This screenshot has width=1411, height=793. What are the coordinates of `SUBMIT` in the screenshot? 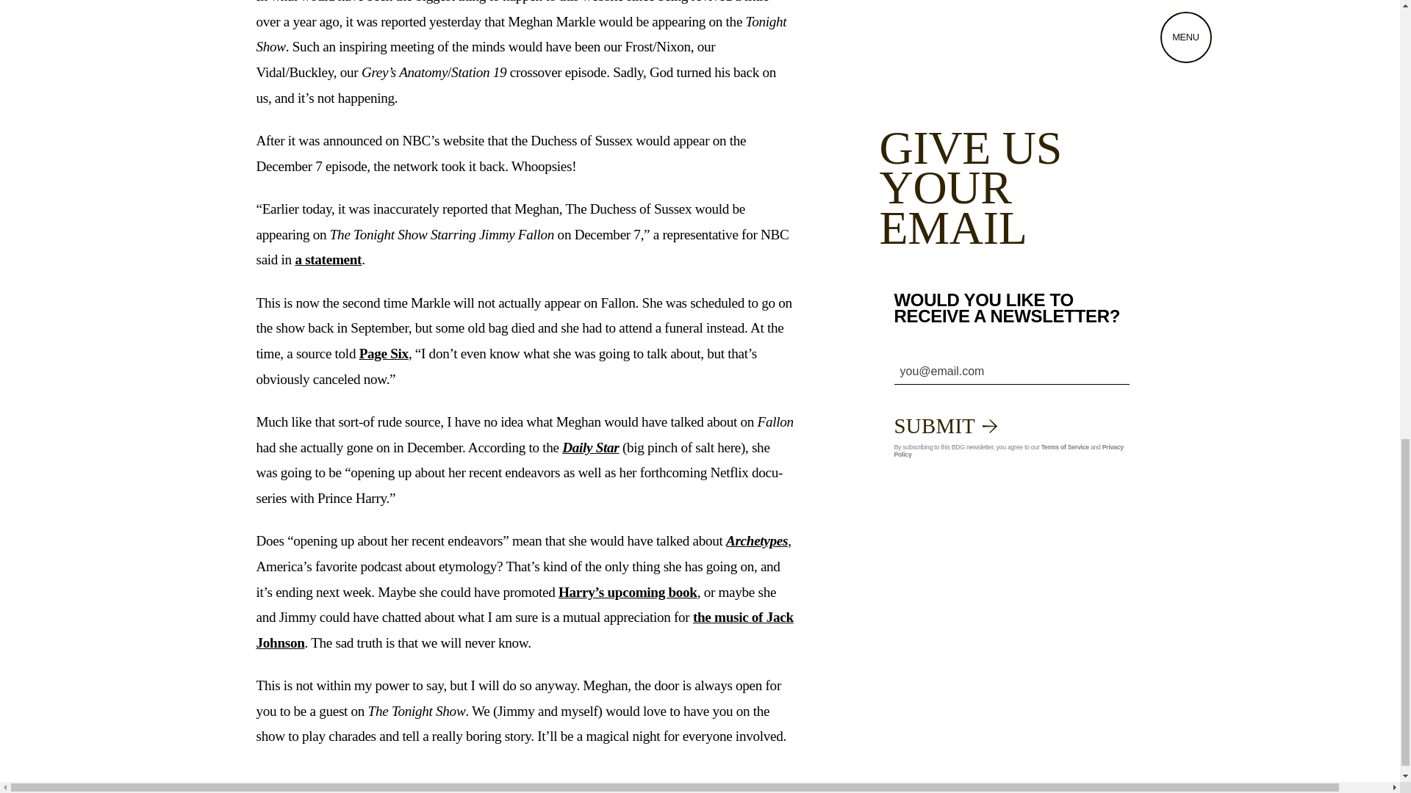 It's located at (945, 426).